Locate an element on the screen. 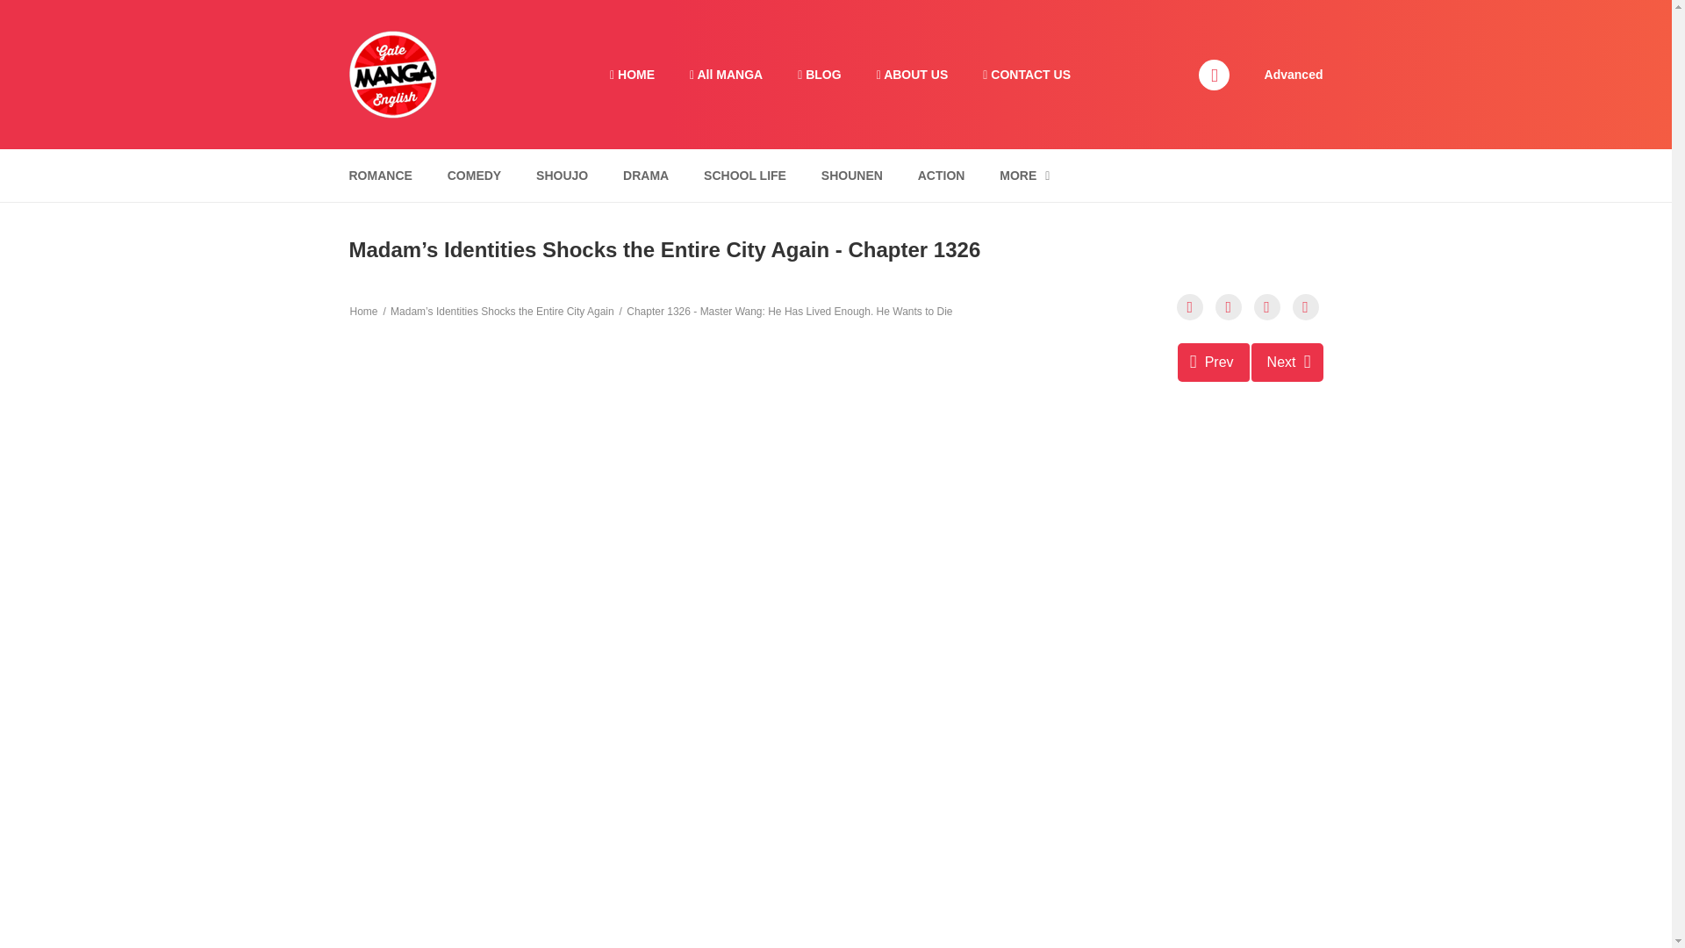 The image size is (1685, 948). Bookmark is located at coordinates (1267, 307).